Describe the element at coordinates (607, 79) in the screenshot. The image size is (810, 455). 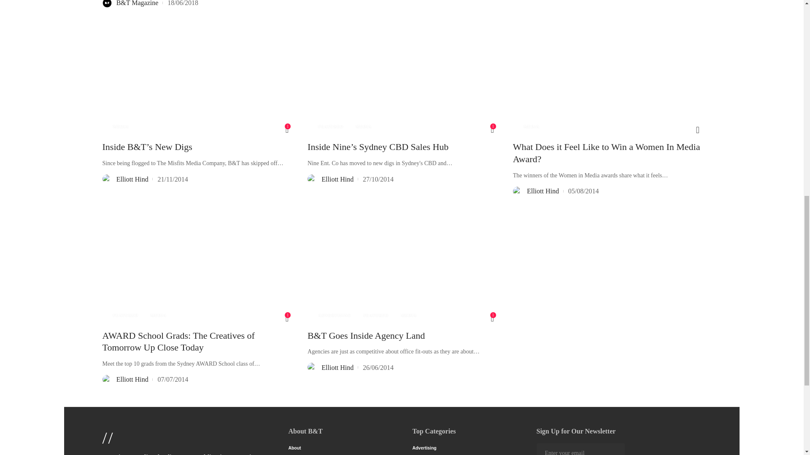
I see `What Does it Feel Like to Win a Women In Media Award?` at that location.